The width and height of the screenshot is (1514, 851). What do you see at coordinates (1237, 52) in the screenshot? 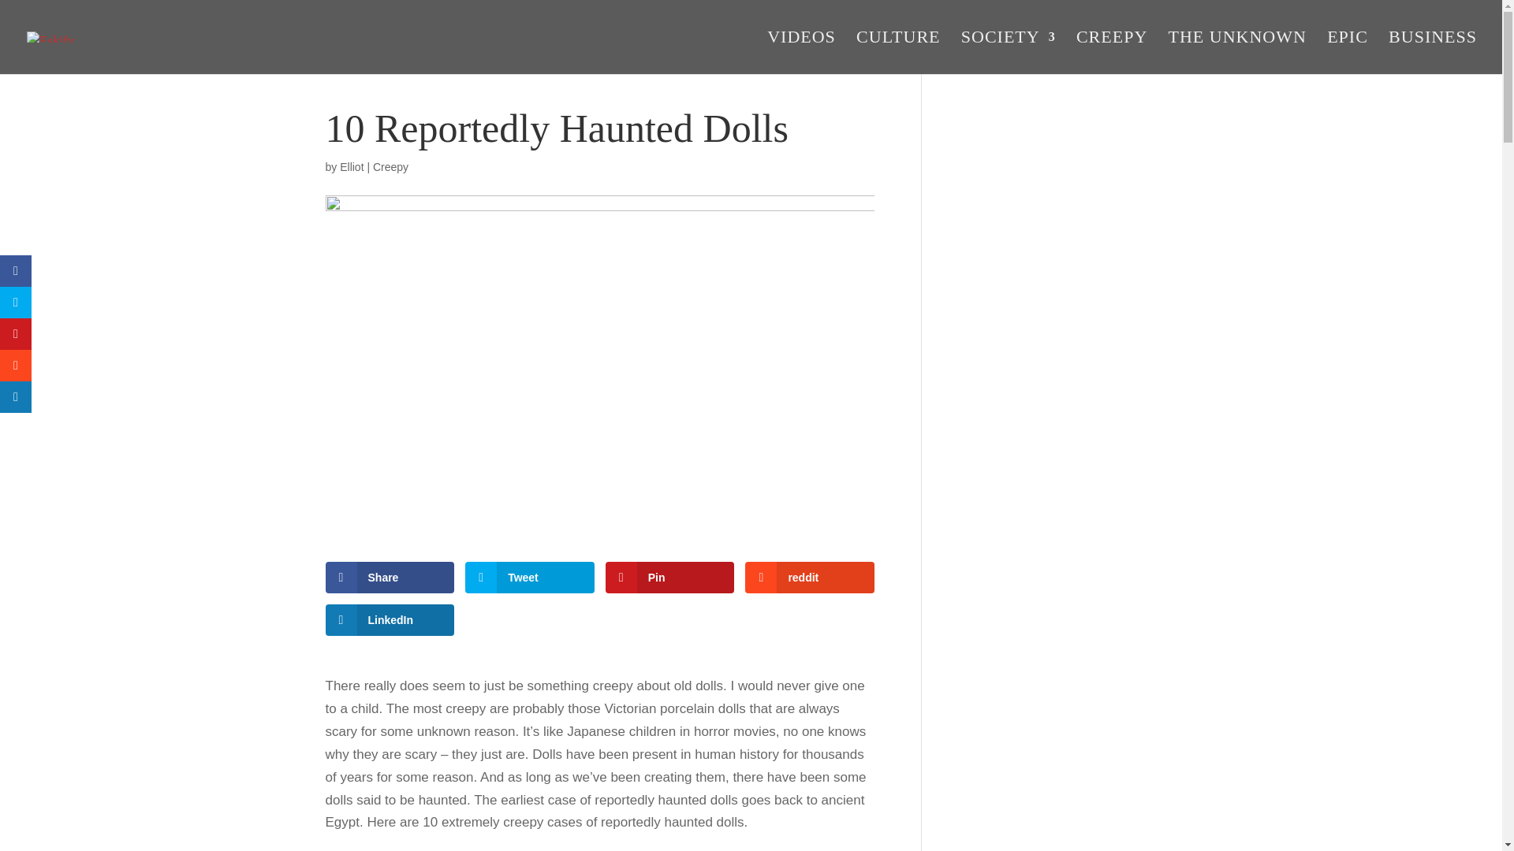
I see `THE UNKNOWN` at bounding box center [1237, 52].